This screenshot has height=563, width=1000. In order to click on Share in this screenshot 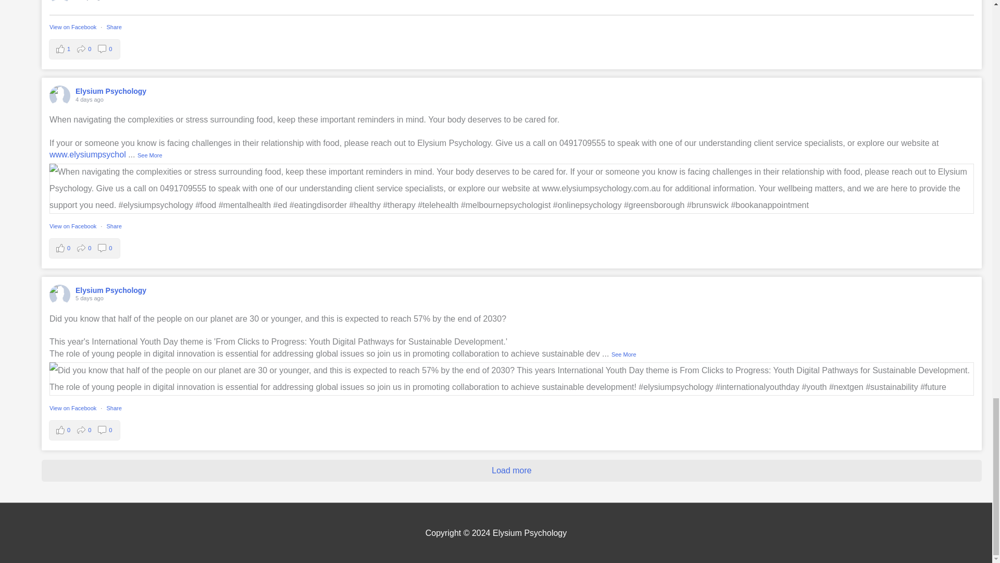, I will do `click(114, 27)`.